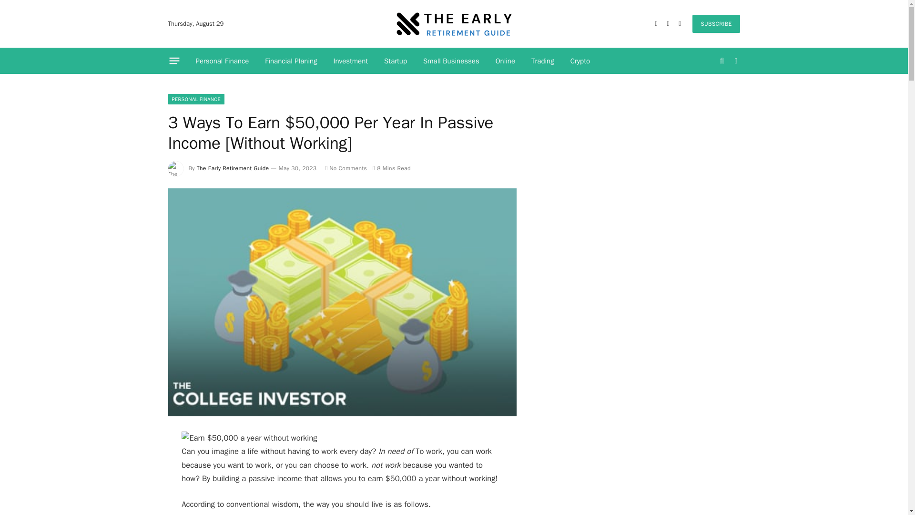 The width and height of the screenshot is (915, 515). I want to click on Trading, so click(543, 61).